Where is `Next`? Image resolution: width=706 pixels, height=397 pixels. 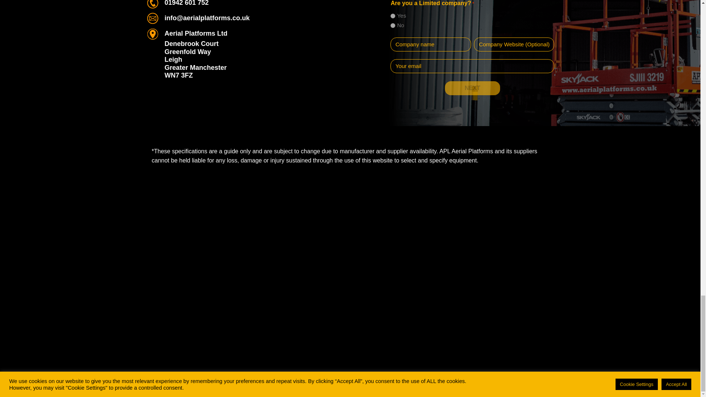 Next is located at coordinates (472, 88).